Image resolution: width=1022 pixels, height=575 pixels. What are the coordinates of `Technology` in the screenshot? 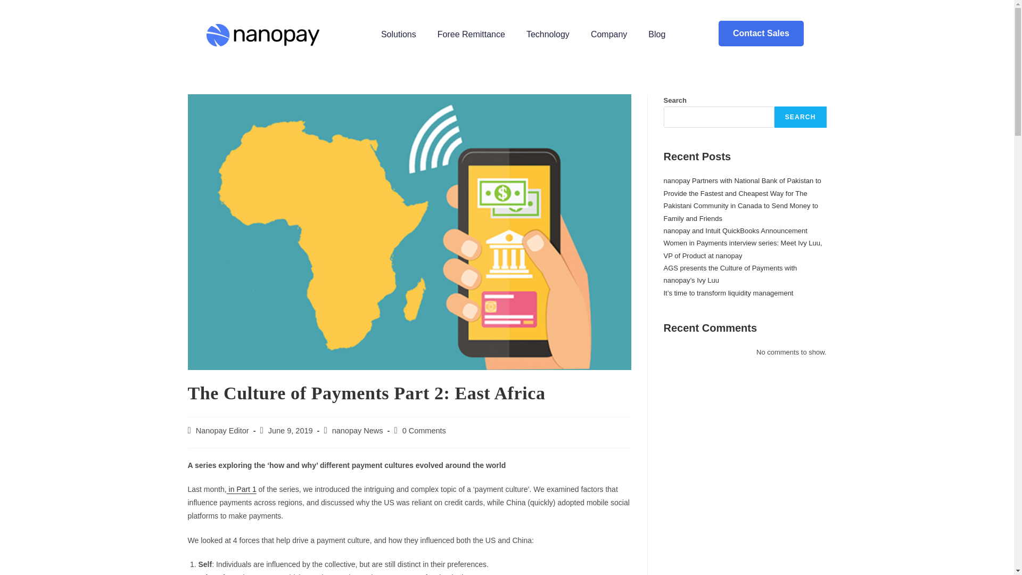 It's located at (548, 34).